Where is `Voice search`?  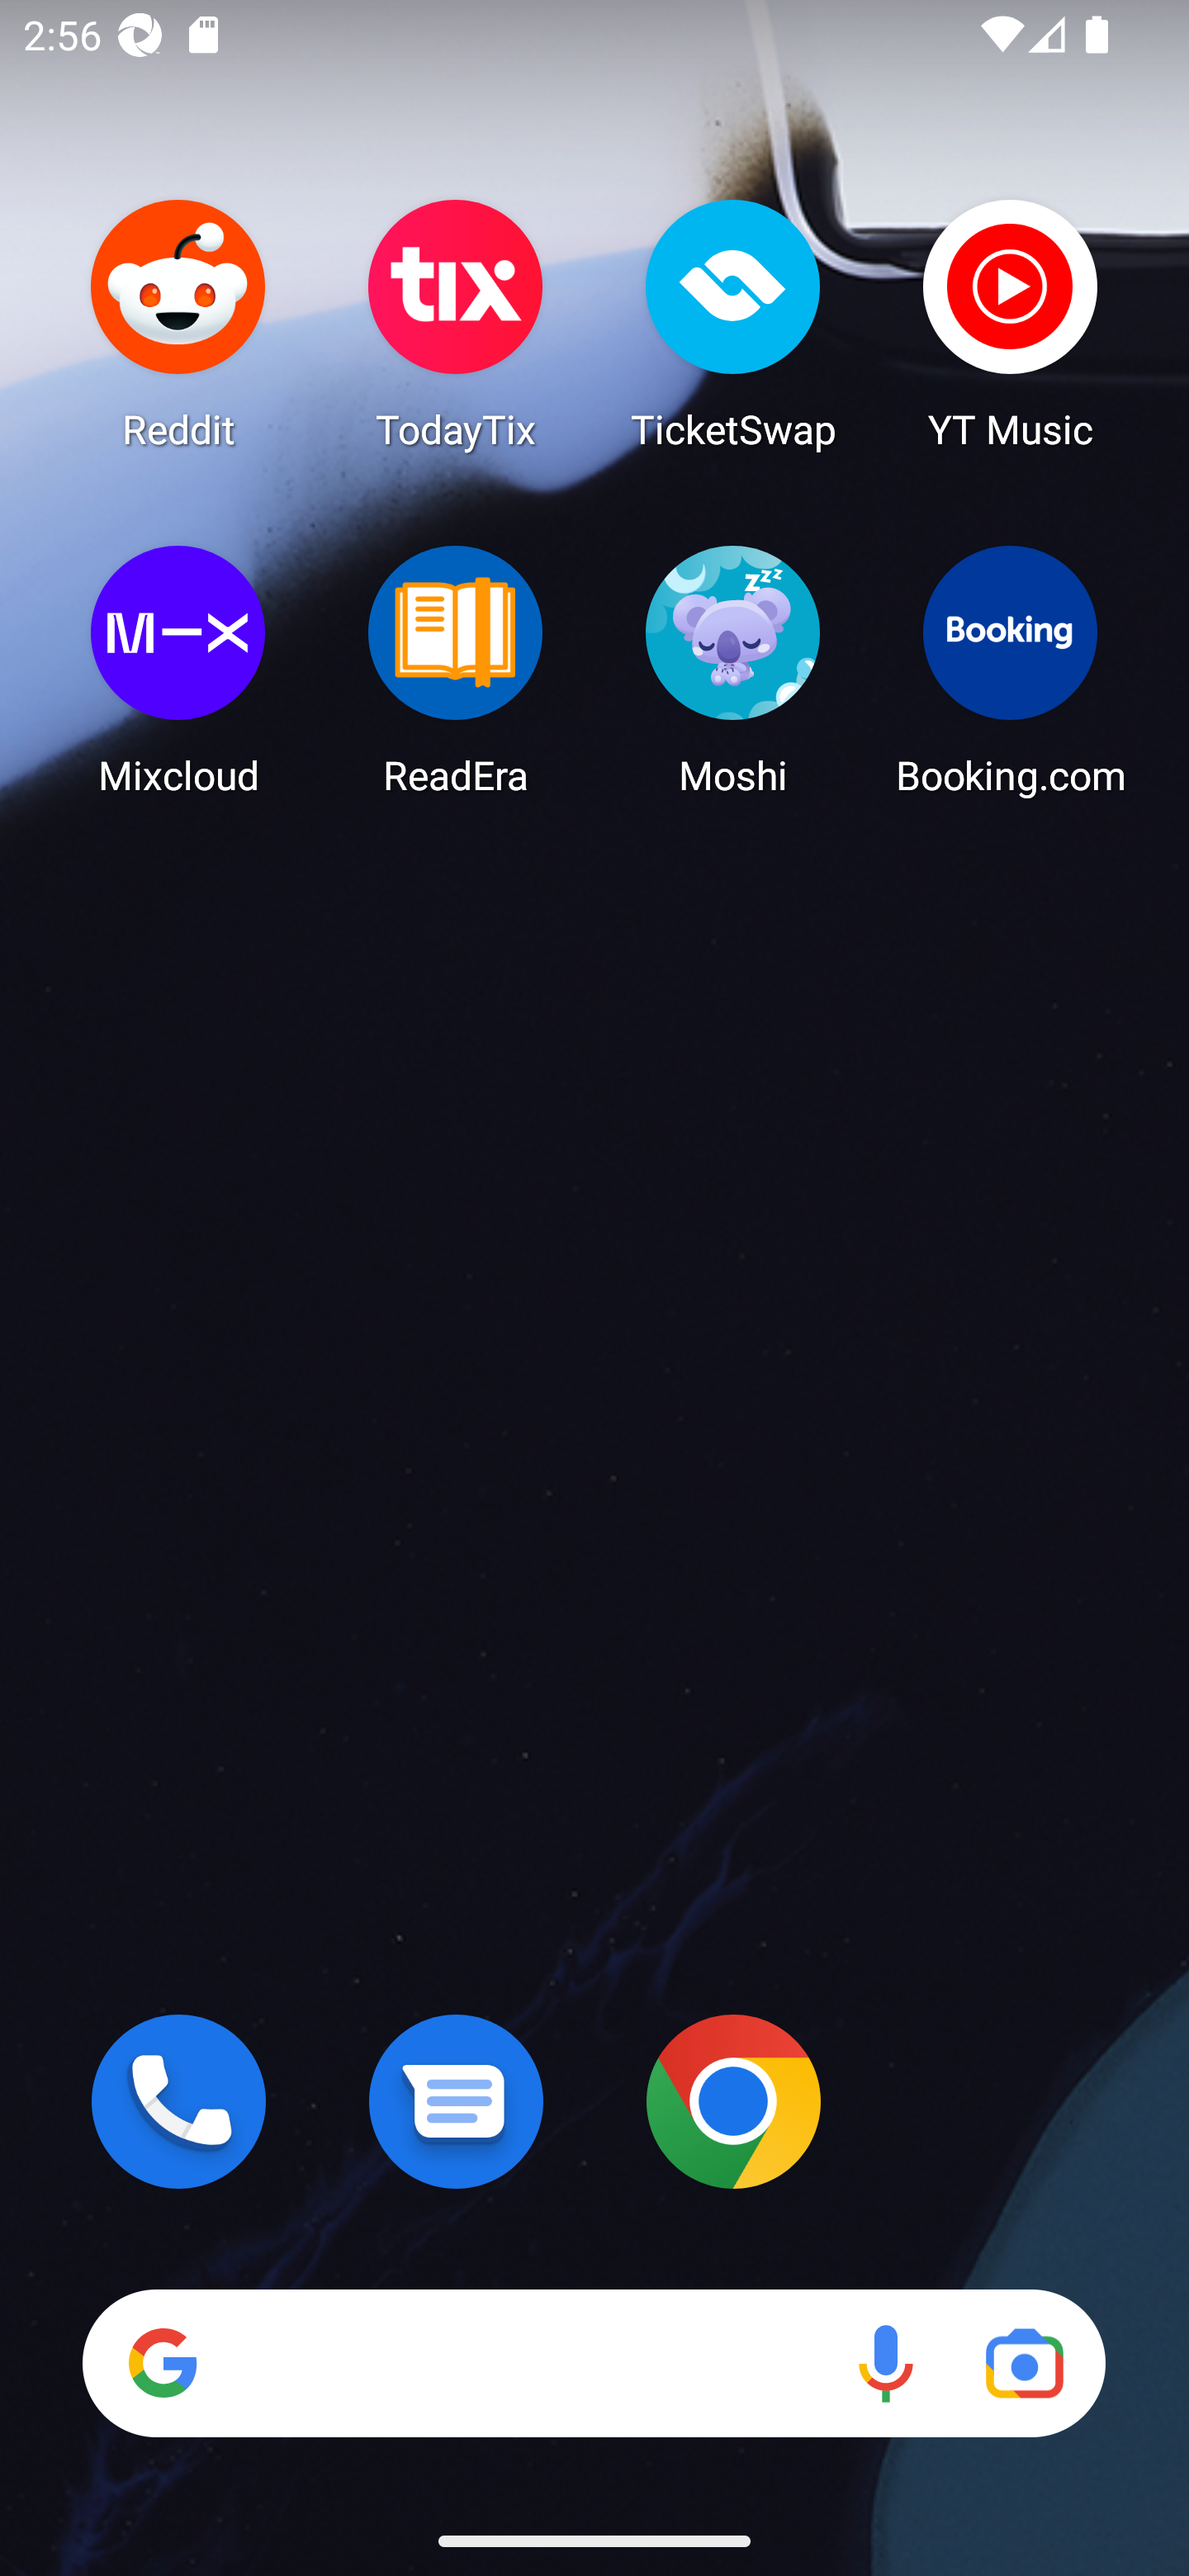
Voice search is located at coordinates (885, 2363).